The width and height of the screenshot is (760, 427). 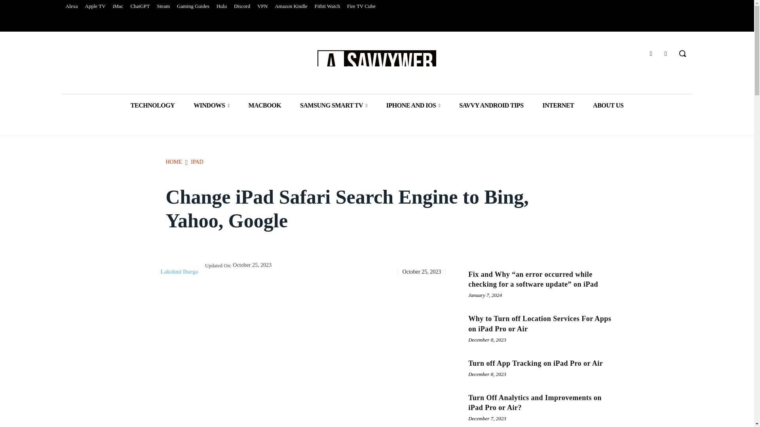 I want to click on VPN, so click(x=262, y=6).